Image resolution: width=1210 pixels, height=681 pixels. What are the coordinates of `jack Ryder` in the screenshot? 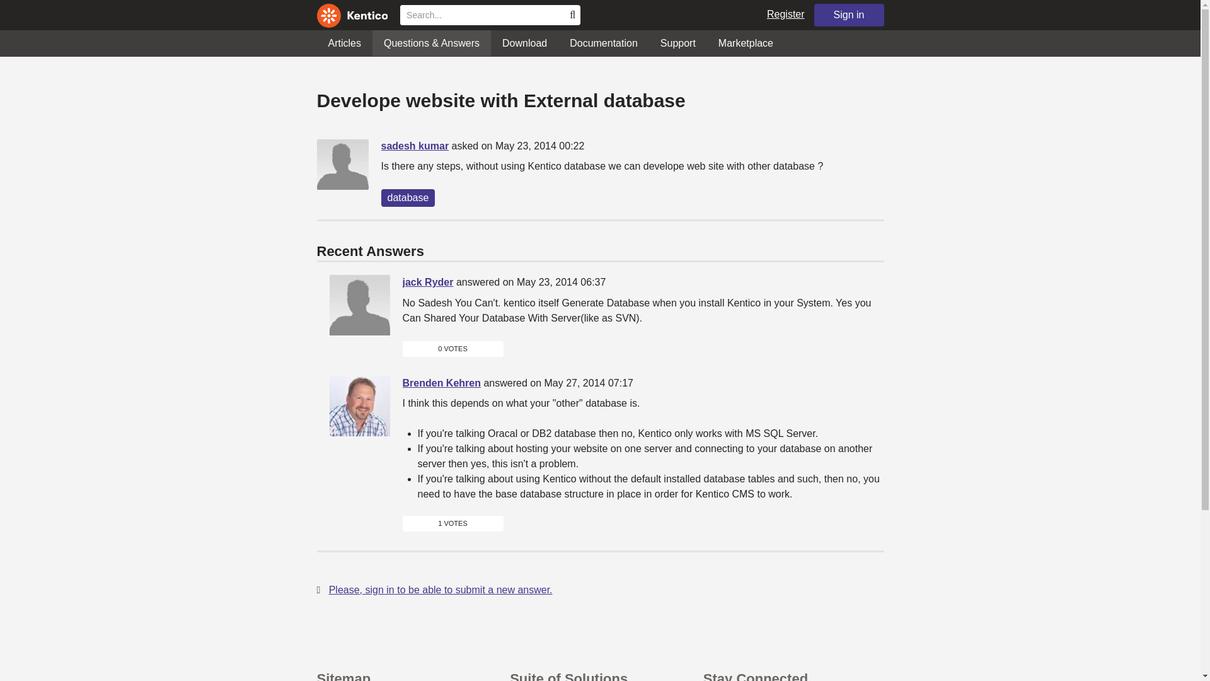 It's located at (427, 281).